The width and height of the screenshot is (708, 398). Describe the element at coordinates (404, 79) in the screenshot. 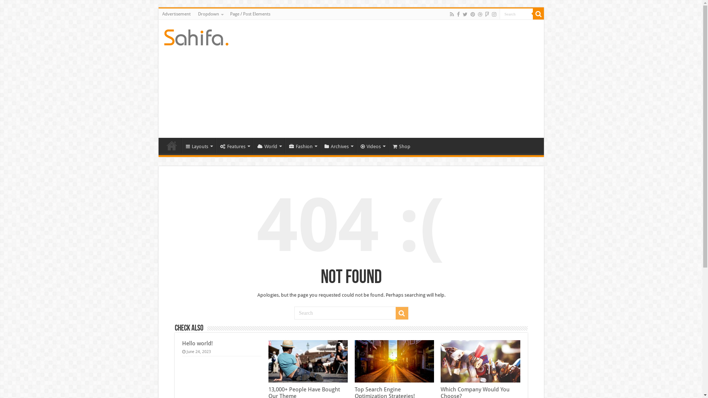

I see `Advertisement` at that location.